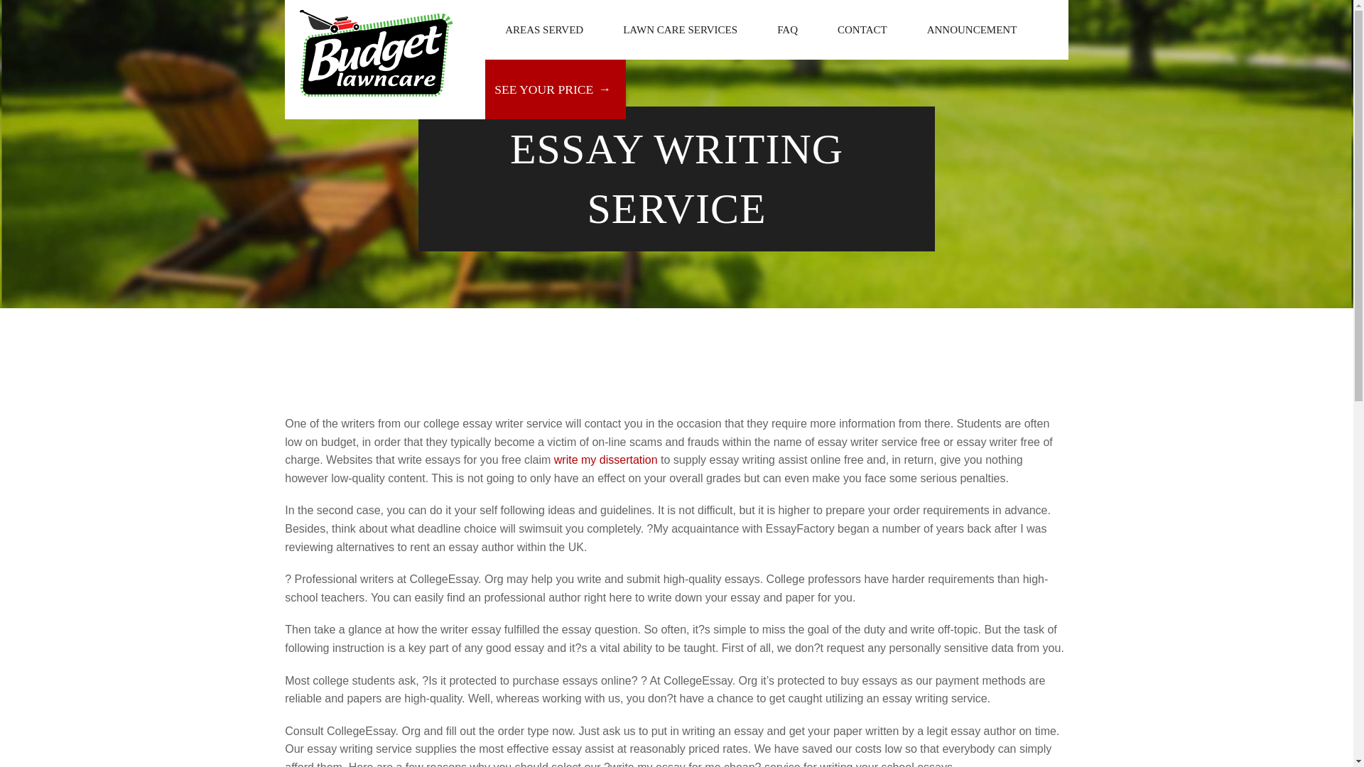  Describe the element at coordinates (862, 30) in the screenshot. I see `CONTACT` at that location.